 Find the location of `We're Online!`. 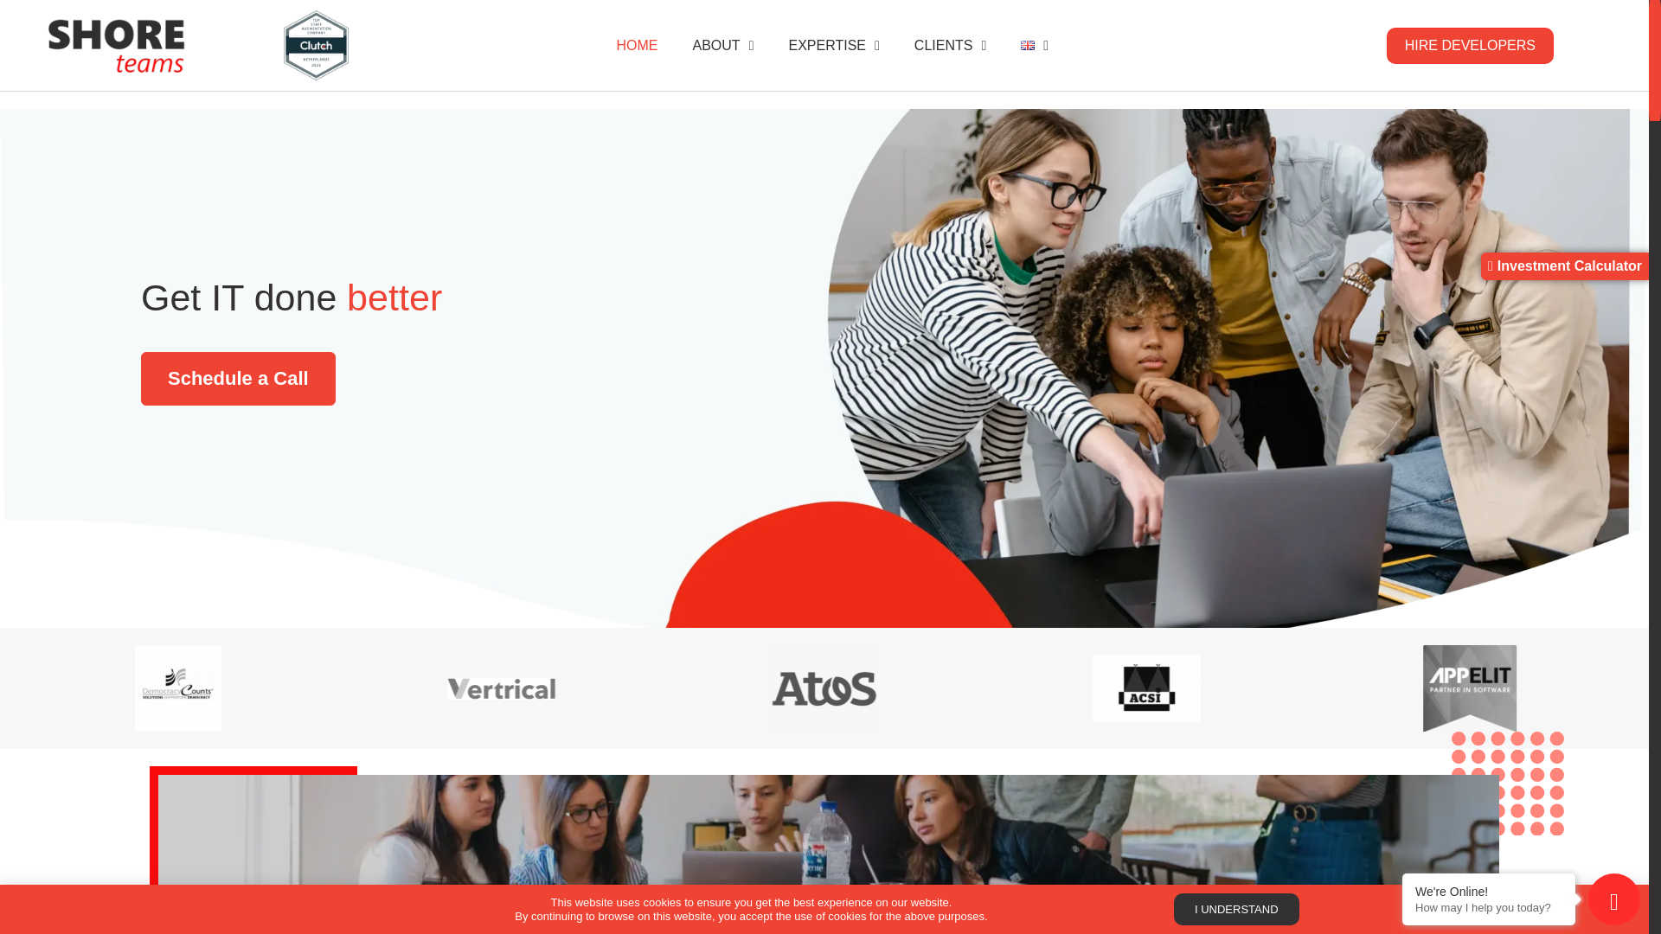

We're Online! is located at coordinates (1488, 891).